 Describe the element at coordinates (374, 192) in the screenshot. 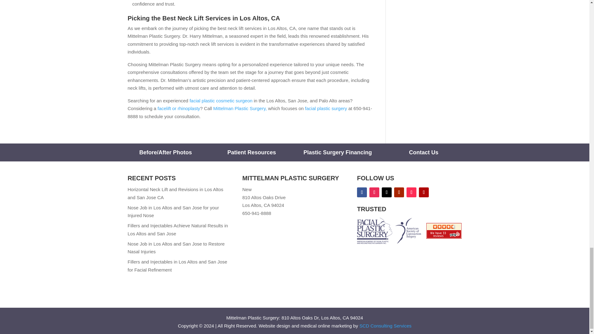

I see `Follow on Instagram` at that location.